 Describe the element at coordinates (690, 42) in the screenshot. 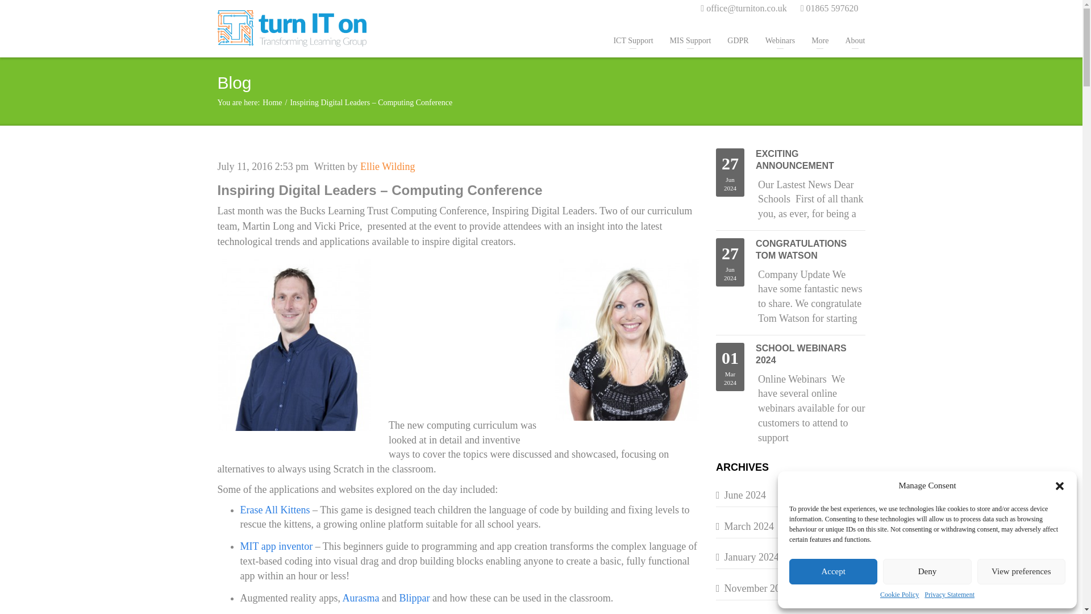

I see `MIS Support` at that location.